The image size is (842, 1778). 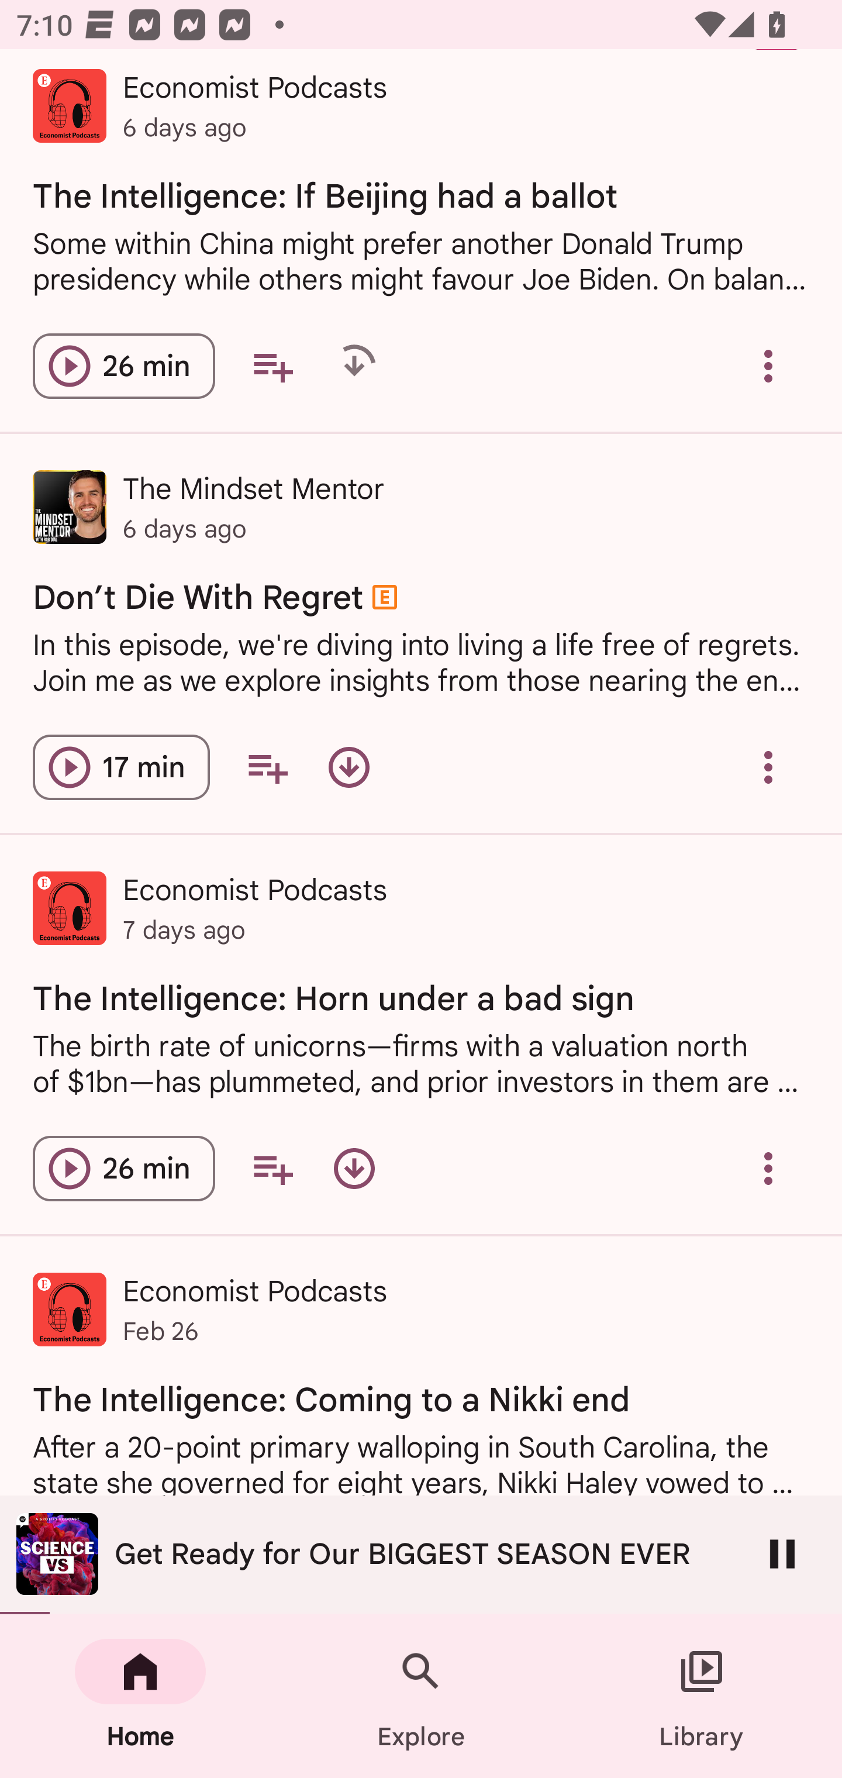 What do you see at coordinates (121, 767) in the screenshot?
I see `Play episode Don’t Die With Regret 17 min` at bounding box center [121, 767].